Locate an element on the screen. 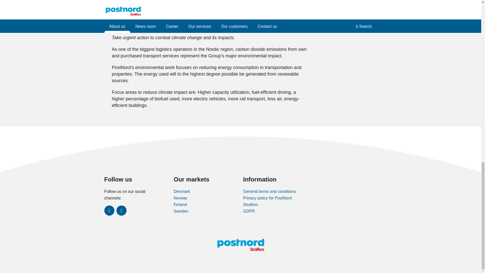 This screenshot has height=273, width=485. Privacy policy for PostNord Stralfors is located at coordinates (267, 201).